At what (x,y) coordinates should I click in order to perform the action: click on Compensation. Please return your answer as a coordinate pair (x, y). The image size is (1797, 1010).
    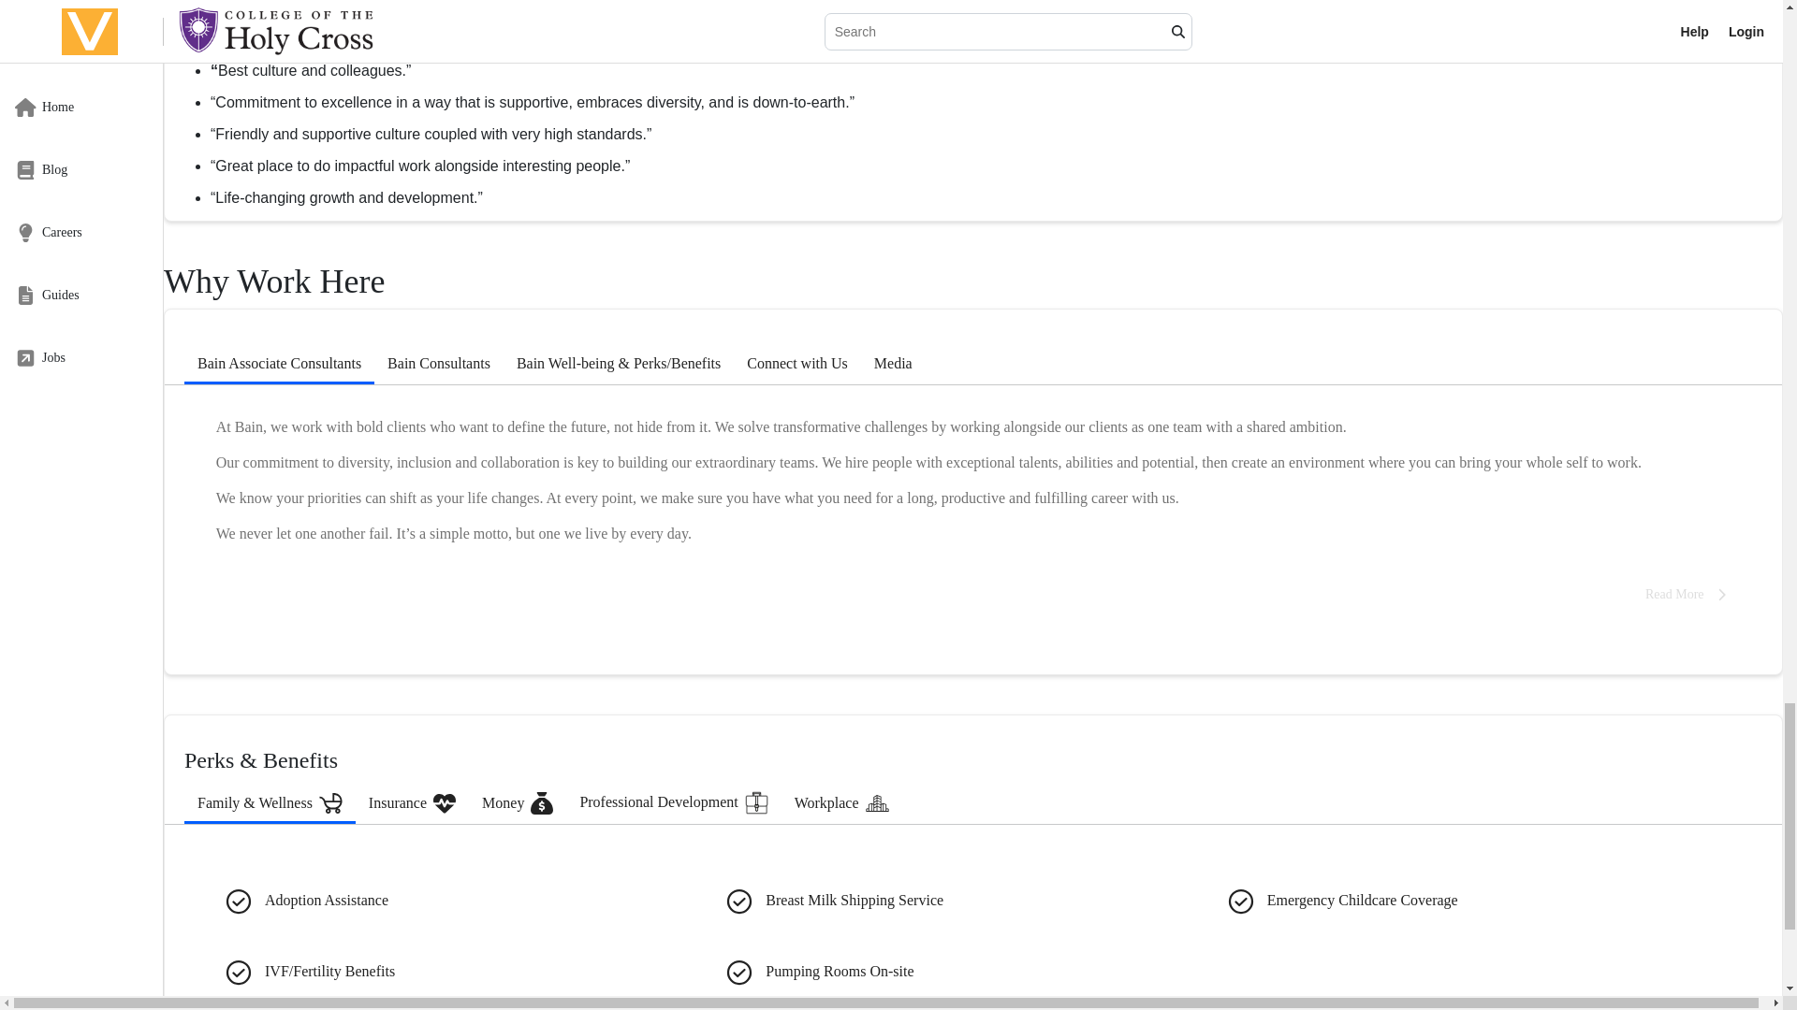
    Looking at the image, I should click on (460, 22).